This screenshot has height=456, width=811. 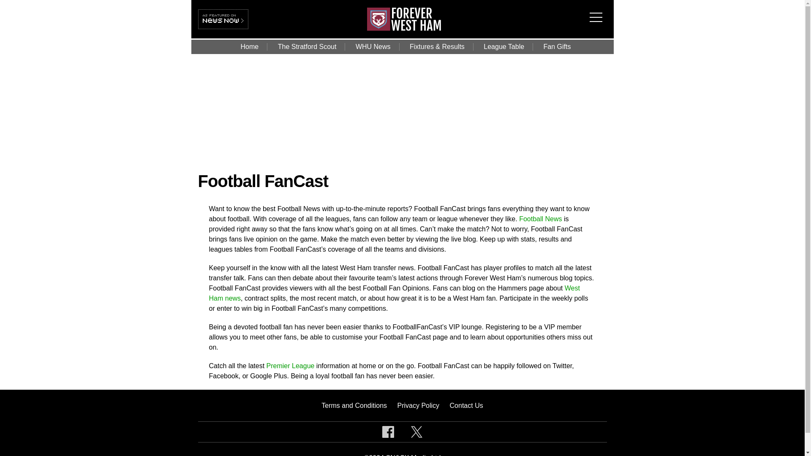 What do you see at coordinates (466, 405) in the screenshot?
I see `Contact Us` at bounding box center [466, 405].